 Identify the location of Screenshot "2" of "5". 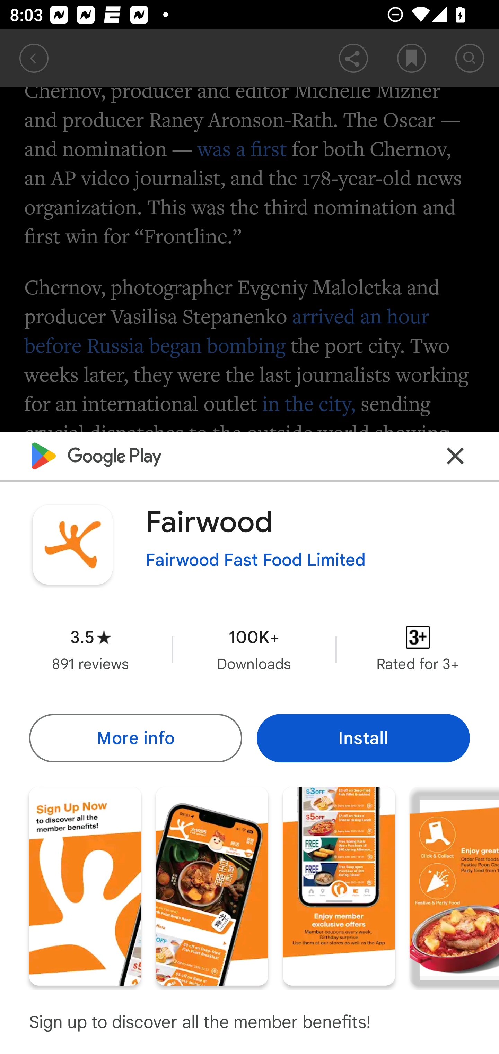
(212, 885).